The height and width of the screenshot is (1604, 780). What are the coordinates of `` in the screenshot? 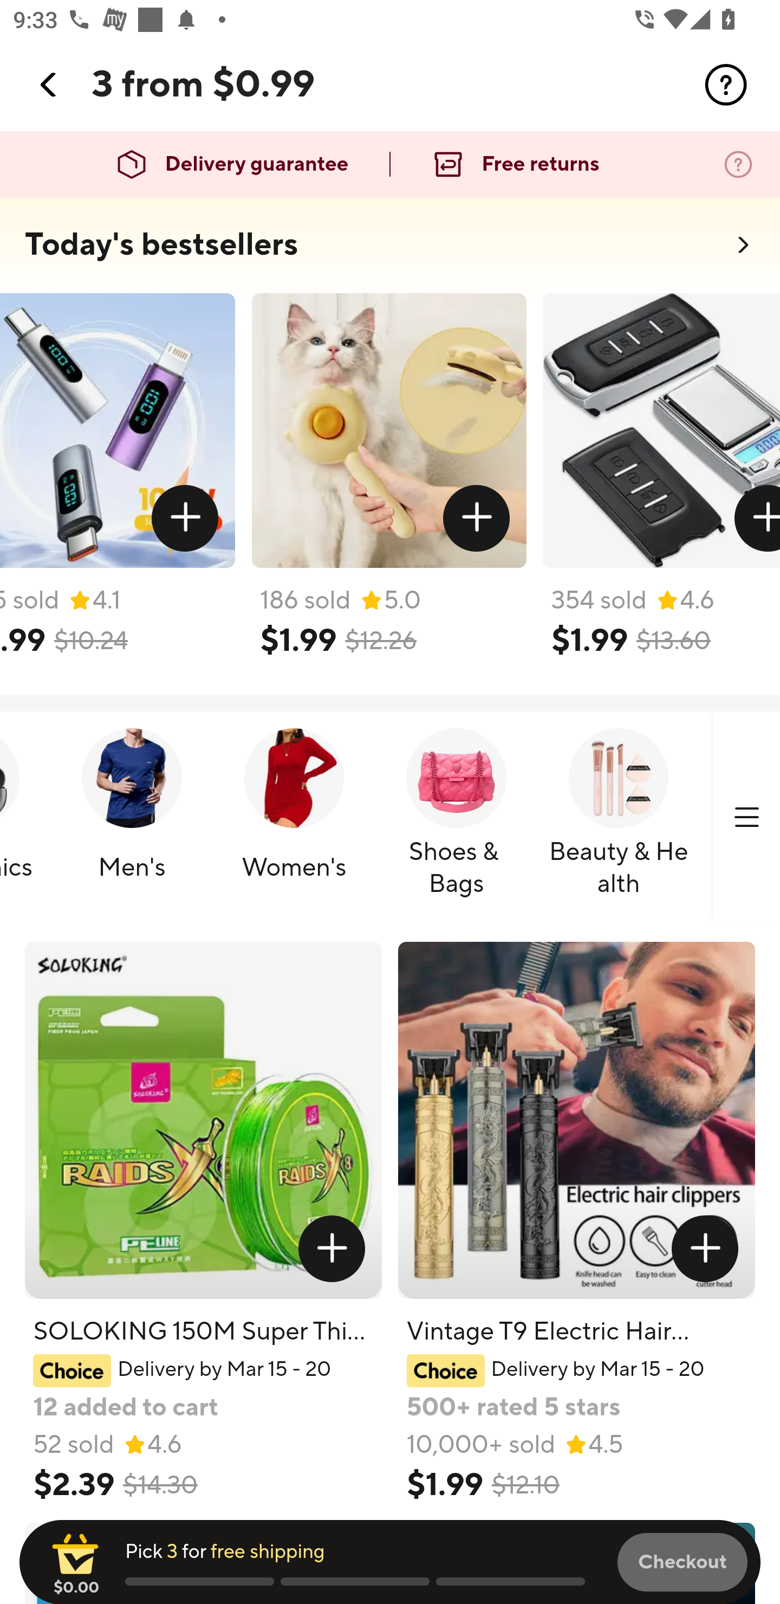 It's located at (756, 519).